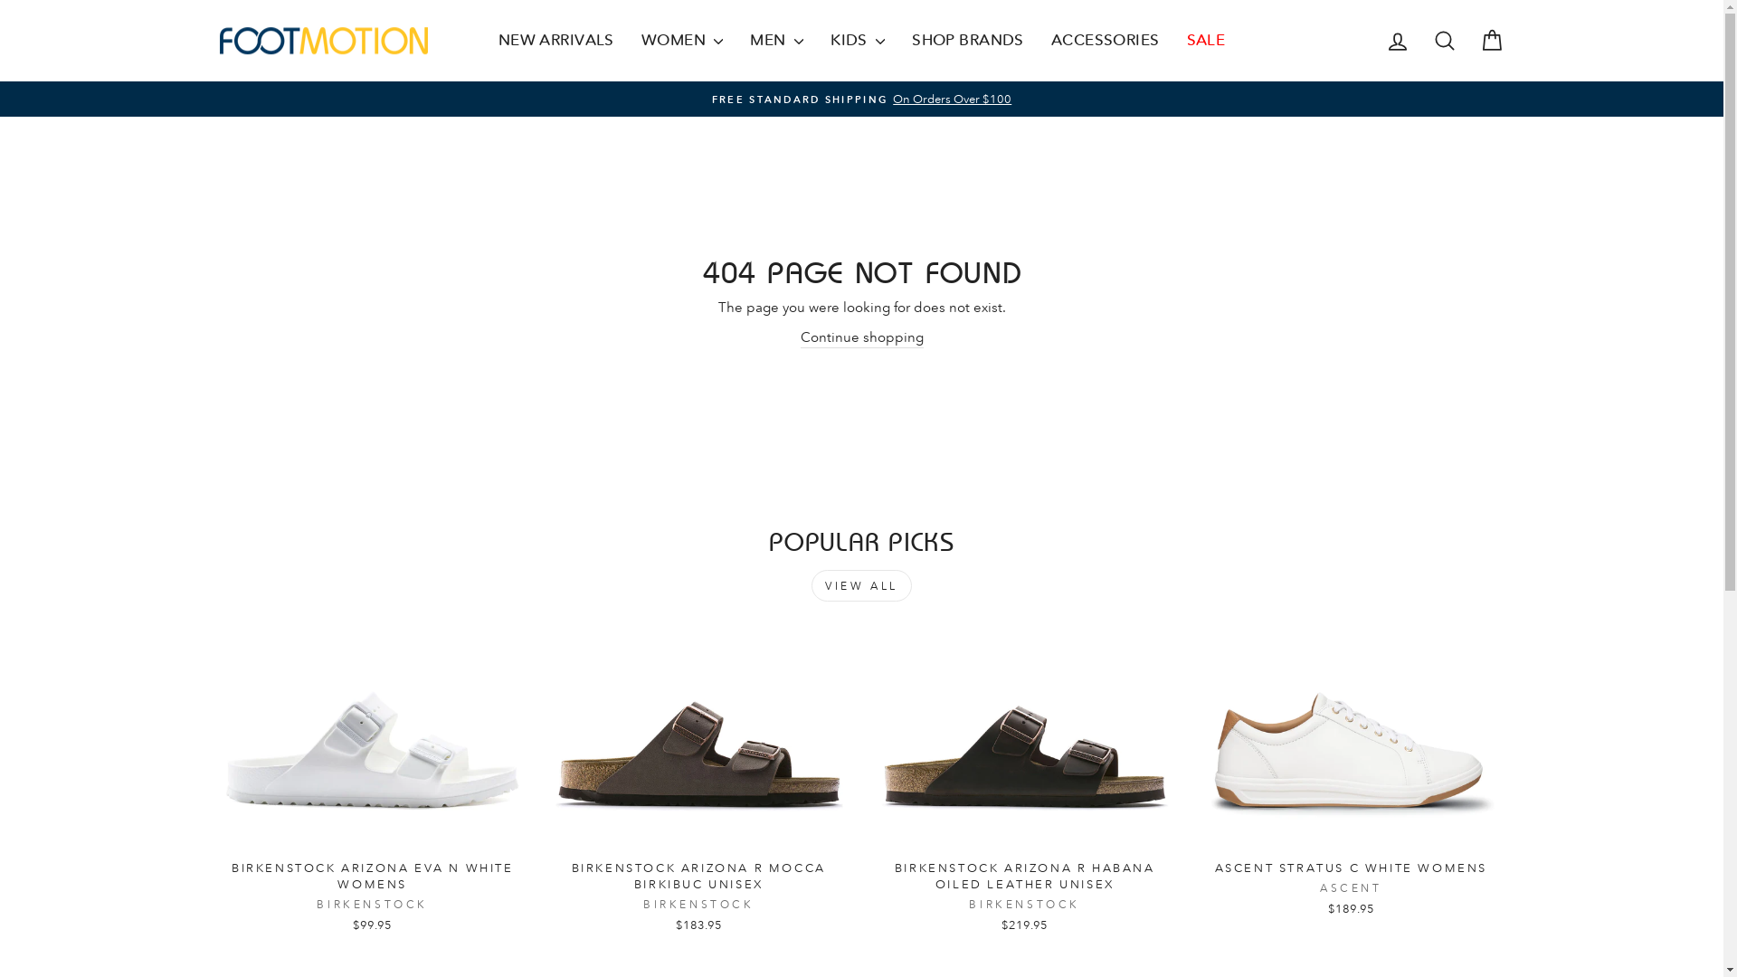 The height and width of the screenshot is (977, 1737). I want to click on SALE, so click(1207, 41).